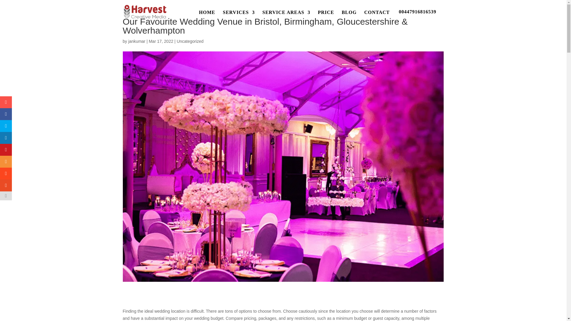 The height and width of the screenshot is (321, 571). I want to click on SERVICE AREAS, so click(286, 18).